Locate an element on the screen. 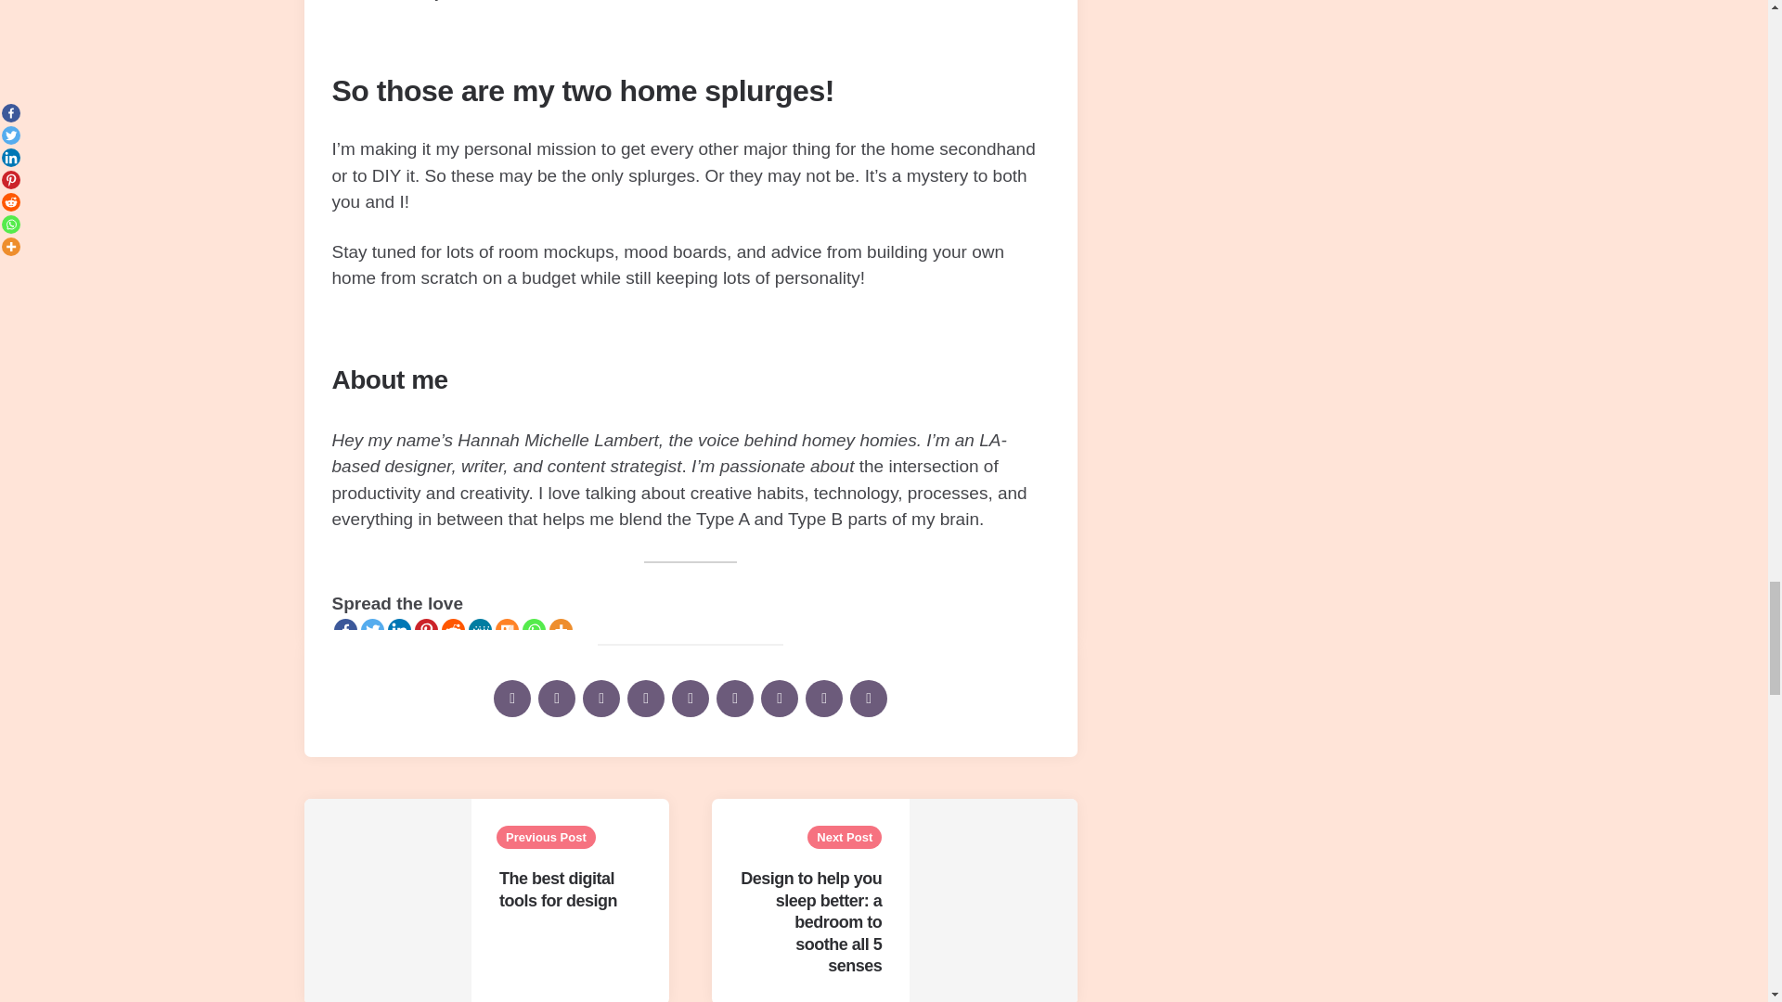 The height and width of the screenshot is (1002, 1782). Reddit is located at coordinates (453, 631).